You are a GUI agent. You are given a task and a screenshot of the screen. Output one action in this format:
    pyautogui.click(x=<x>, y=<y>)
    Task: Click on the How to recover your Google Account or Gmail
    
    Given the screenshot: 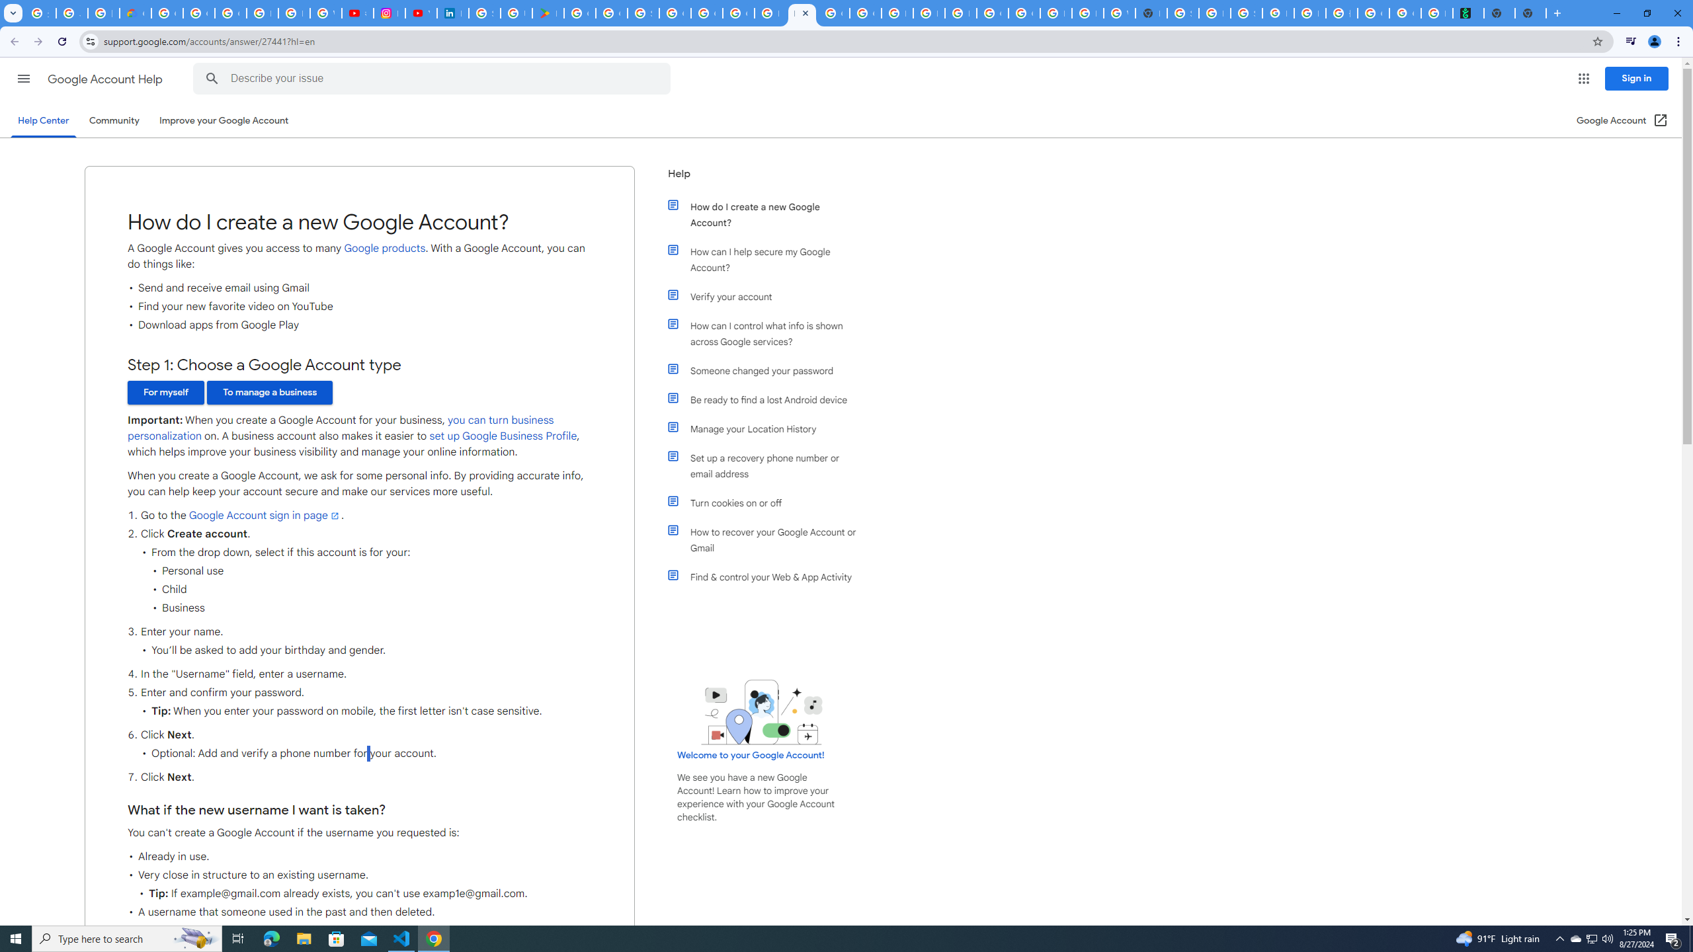 What is the action you would take?
    pyautogui.click(x=769, y=540)
    